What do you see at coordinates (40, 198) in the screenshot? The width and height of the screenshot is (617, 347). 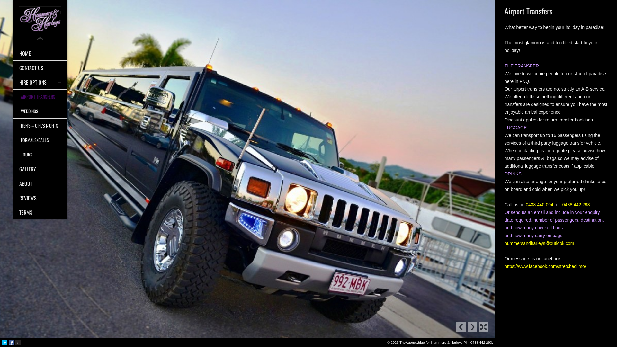 I see `REVIEWS` at bounding box center [40, 198].